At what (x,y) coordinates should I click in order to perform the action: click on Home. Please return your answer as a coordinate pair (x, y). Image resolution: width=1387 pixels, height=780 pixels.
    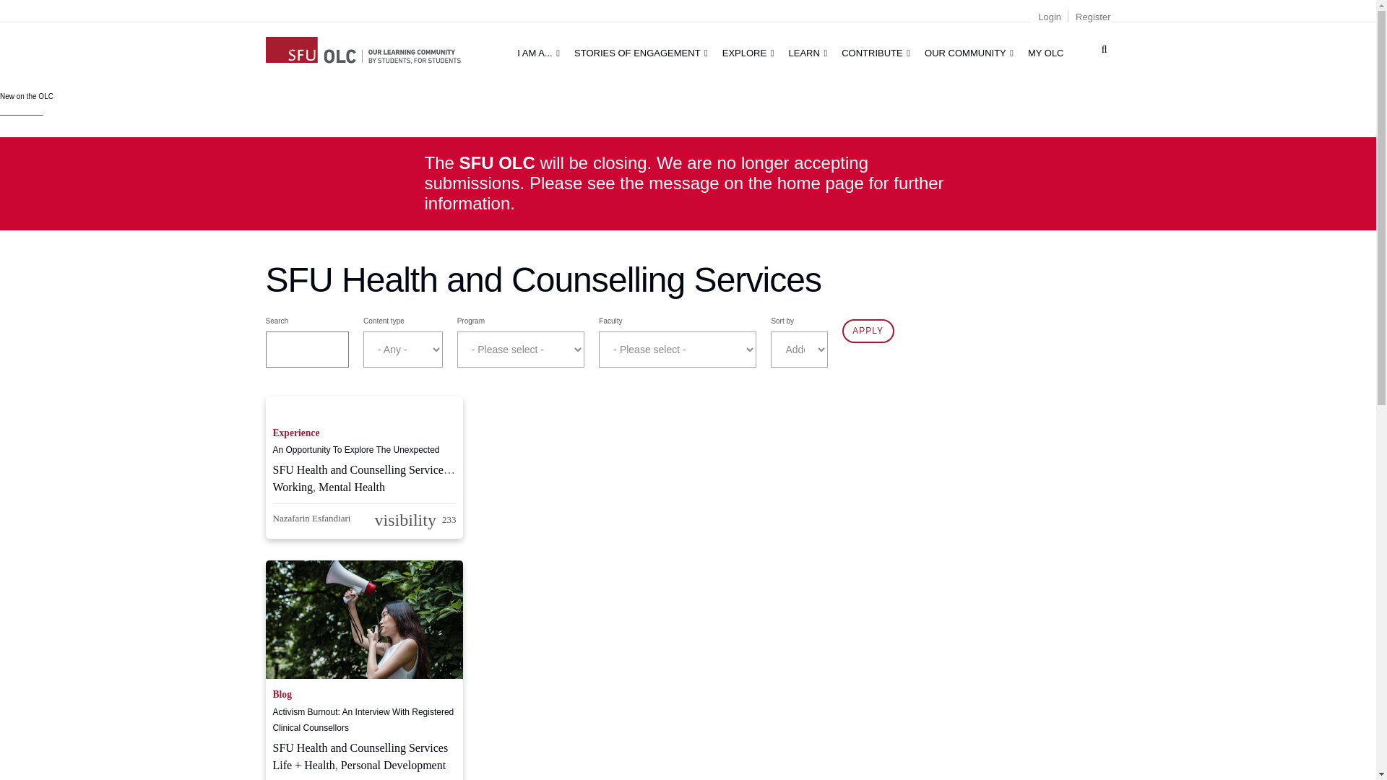
    Looking at the image, I should click on (363, 48).